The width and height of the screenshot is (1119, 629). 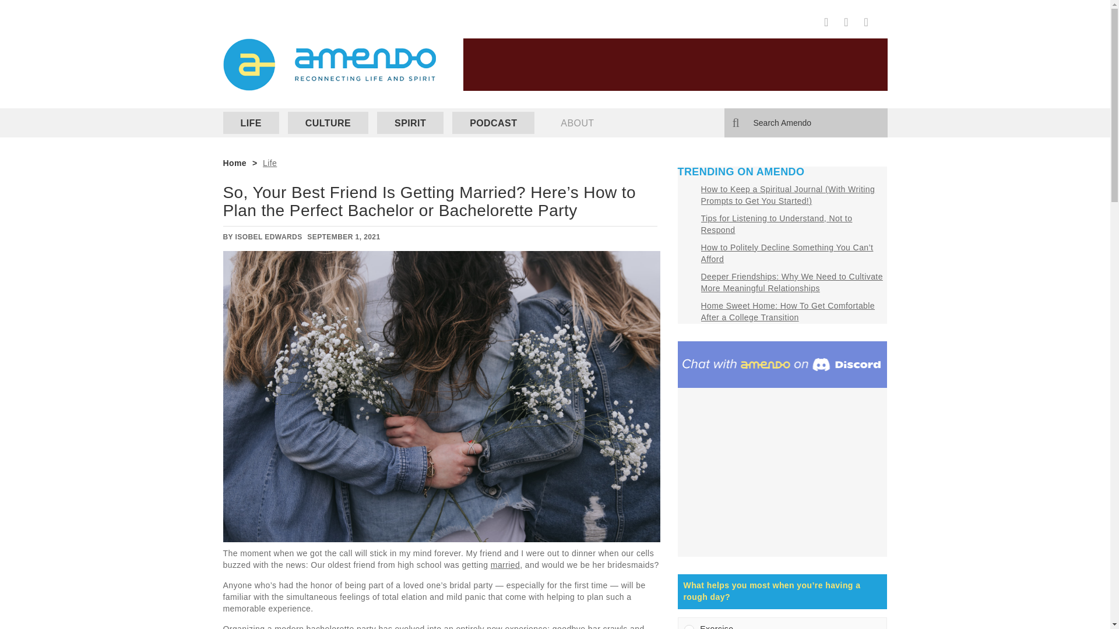 I want to click on Life, so click(x=269, y=163).